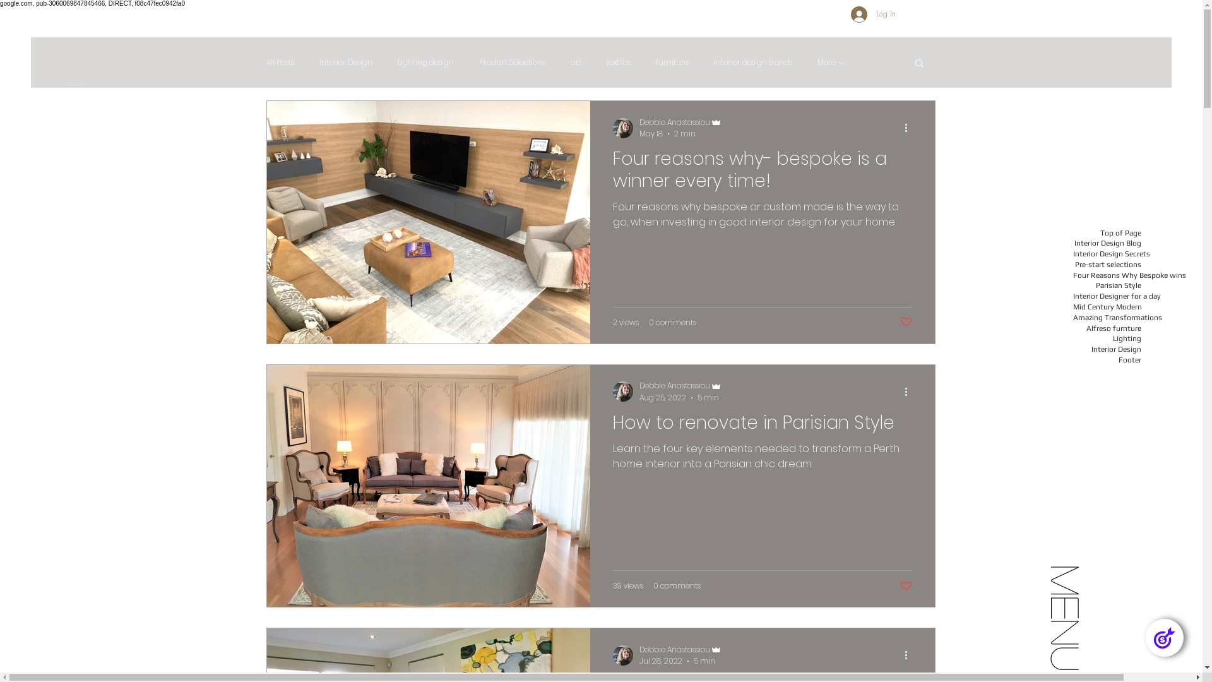 The image size is (1212, 682). Describe the element at coordinates (1107, 360) in the screenshot. I see `Footer` at that location.